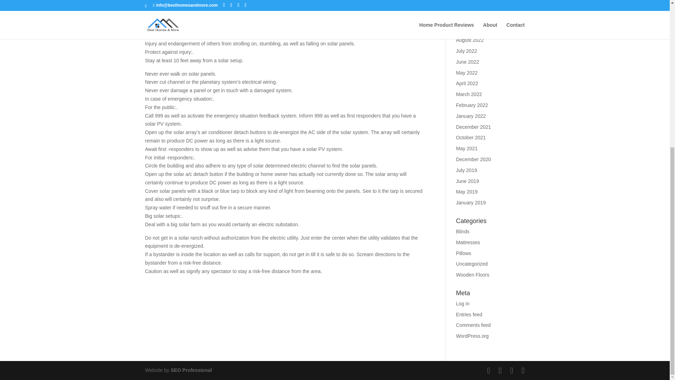 Image resolution: width=675 pixels, height=380 pixels. Describe the element at coordinates (470, 40) in the screenshot. I see `August 2022` at that location.